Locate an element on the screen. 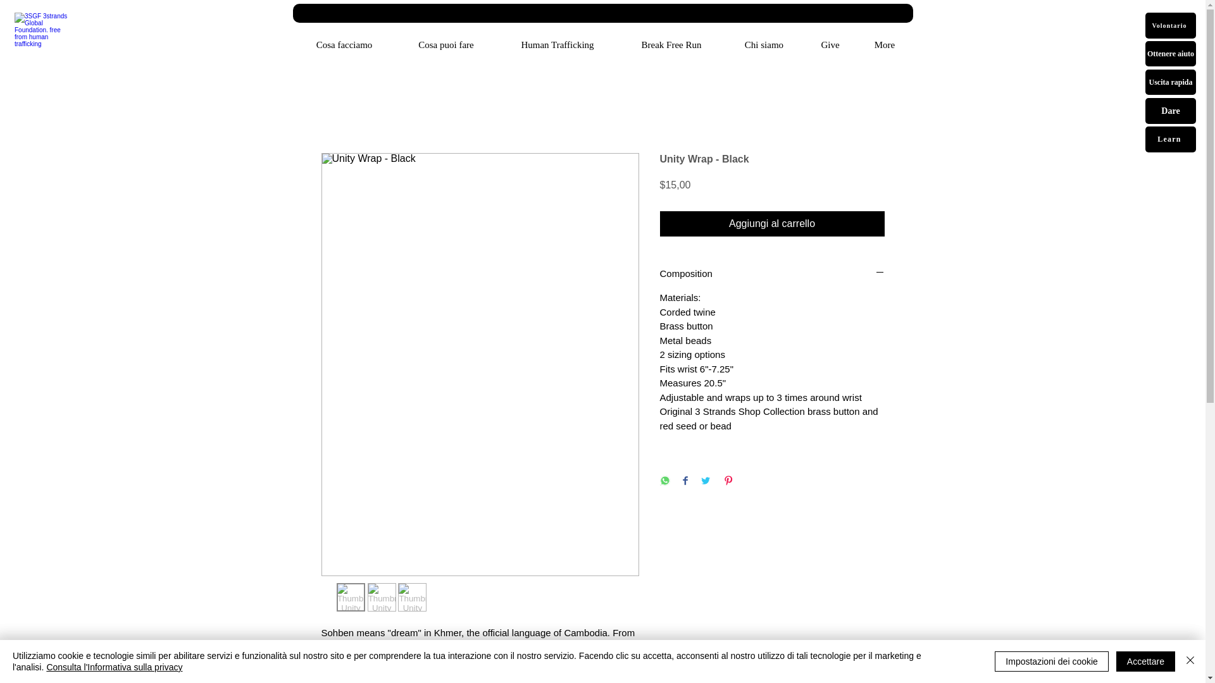 The height and width of the screenshot is (683, 1215). Ottenere aiuto is located at coordinates (1171, 53).